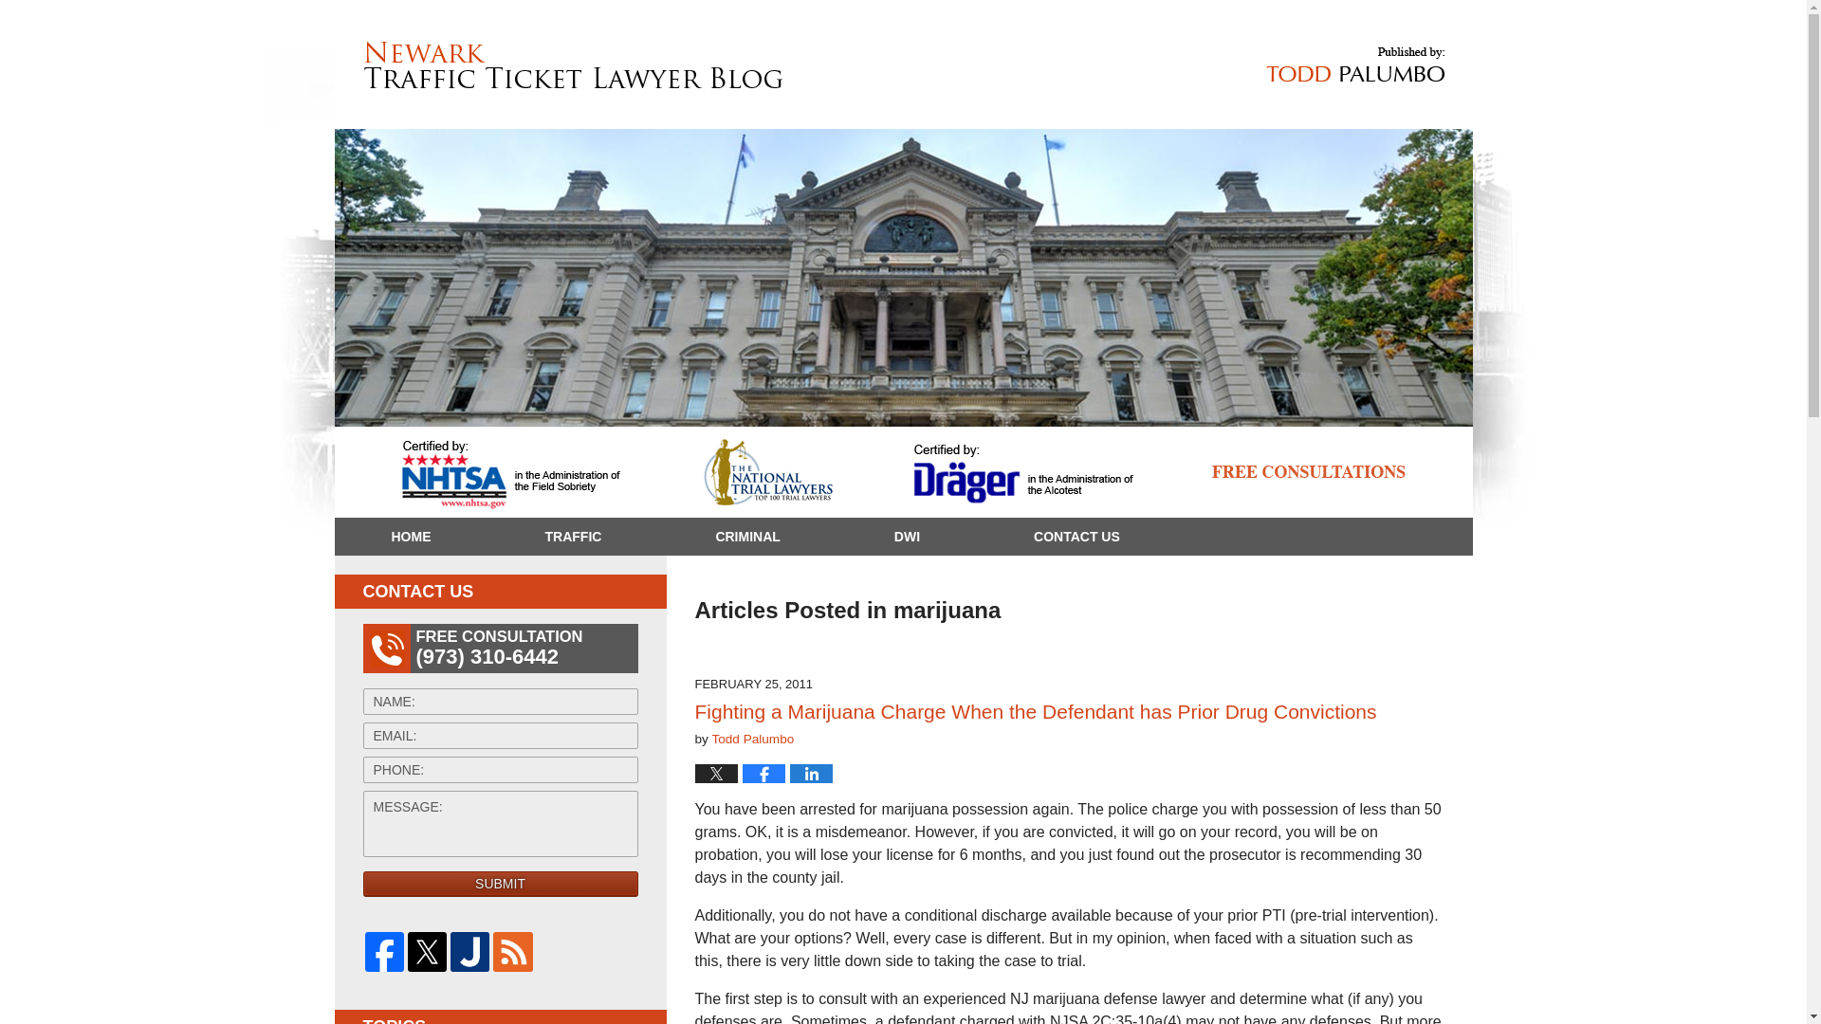  Describe the element at coordinates (410, 537) in the screenshot. I see `HOME` at that location.